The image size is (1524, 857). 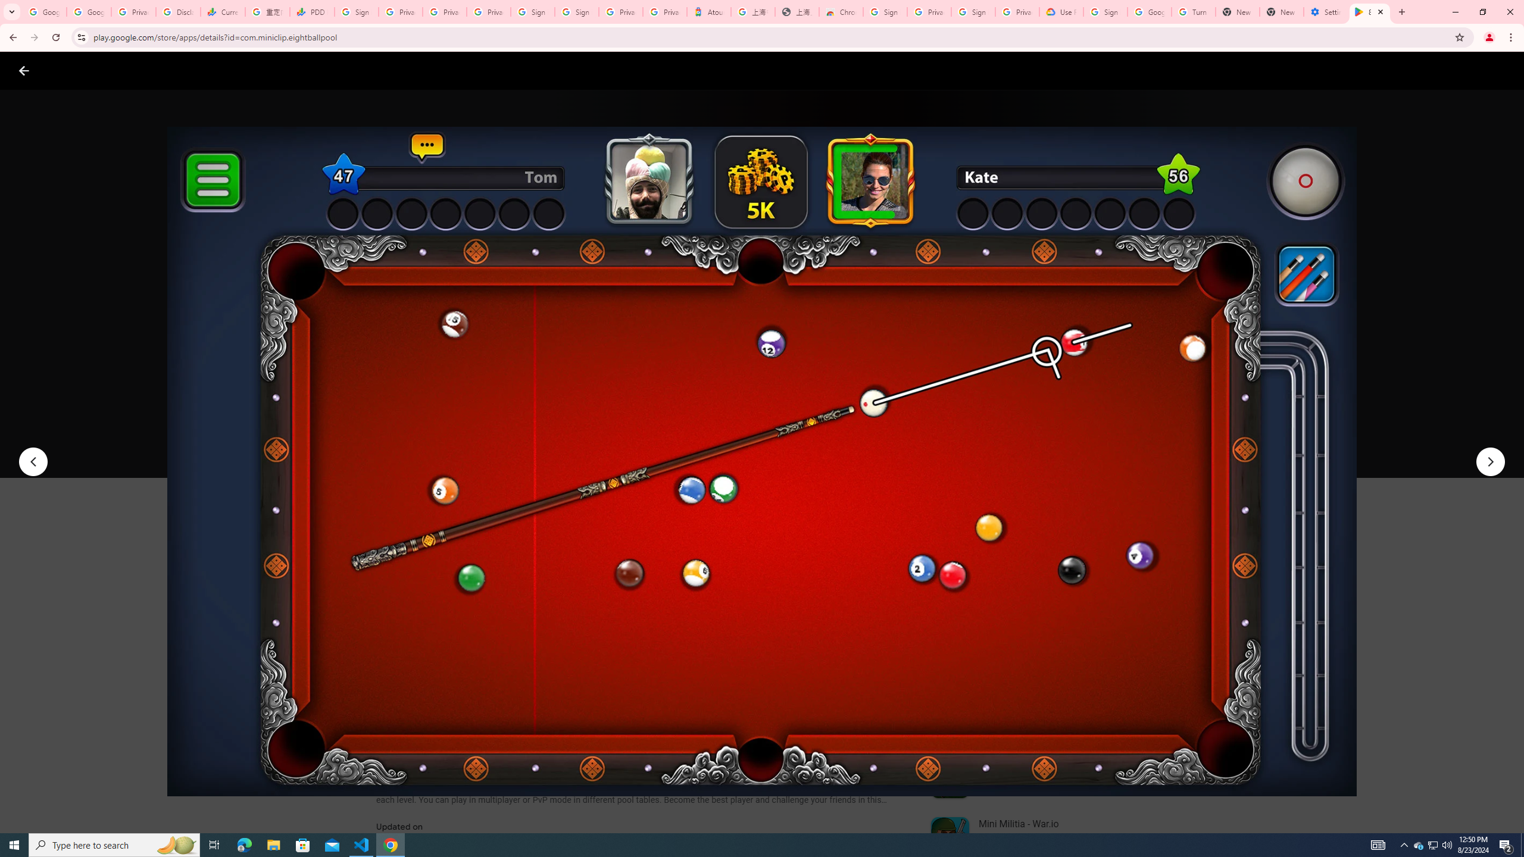 What do you see at coordinates (24, 70) in the screenshot?
I see `Close screenshot viewer` at bounding box center [24, 70].